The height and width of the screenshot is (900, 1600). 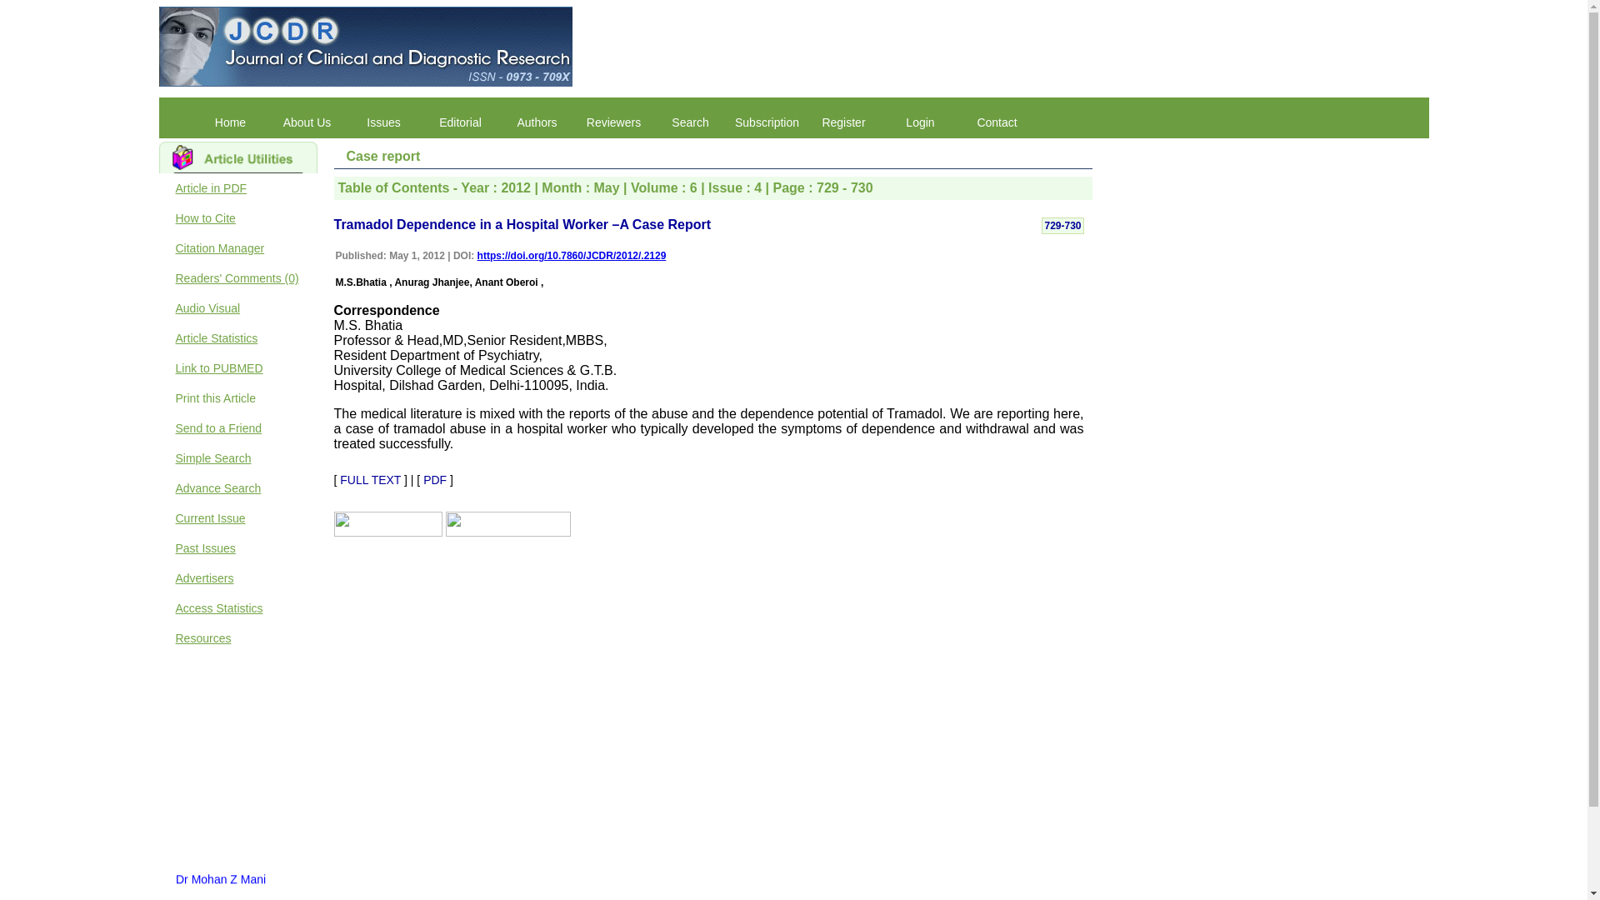 What do you see at coordinates (230, 122) in the screenshot?
I see `Home` at bounding box center [230, 122].